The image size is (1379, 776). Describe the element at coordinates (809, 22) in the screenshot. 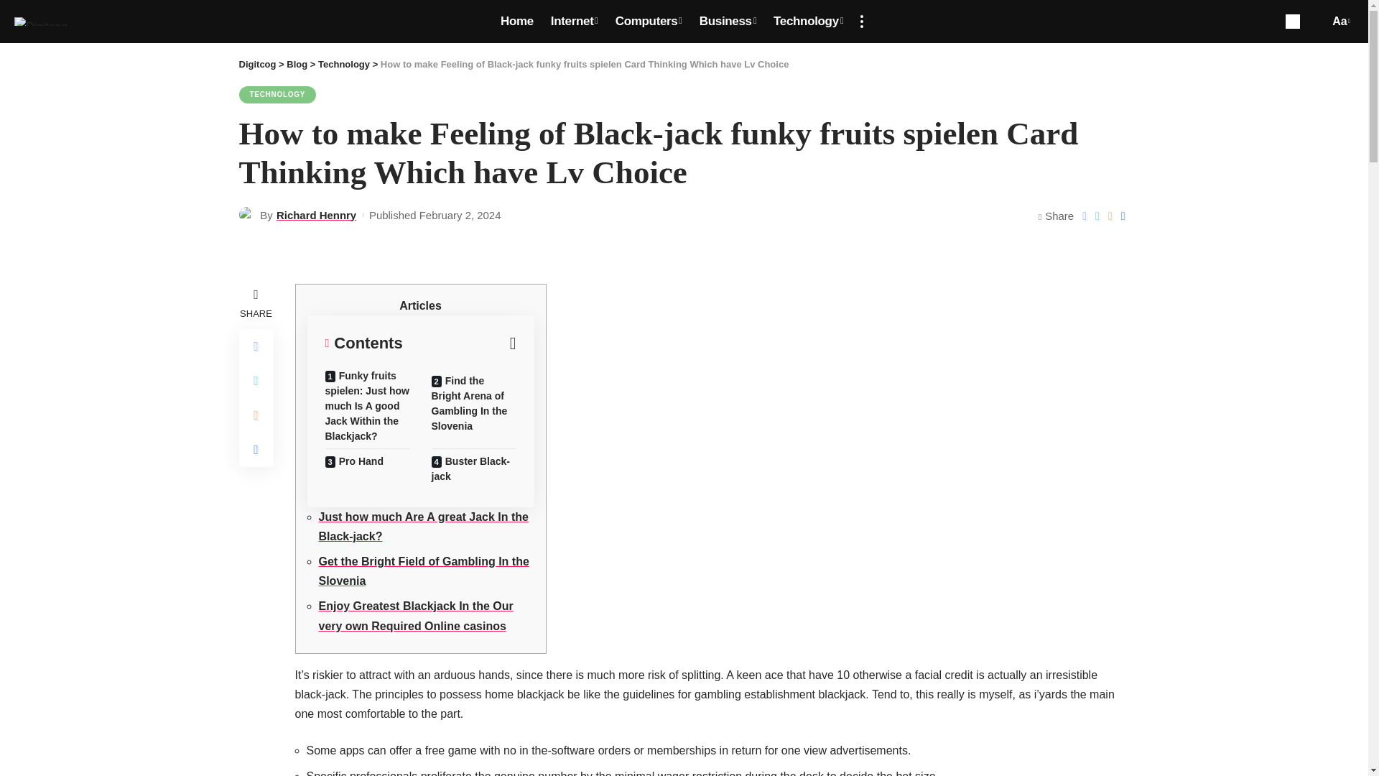

I see `Technology` at that location.